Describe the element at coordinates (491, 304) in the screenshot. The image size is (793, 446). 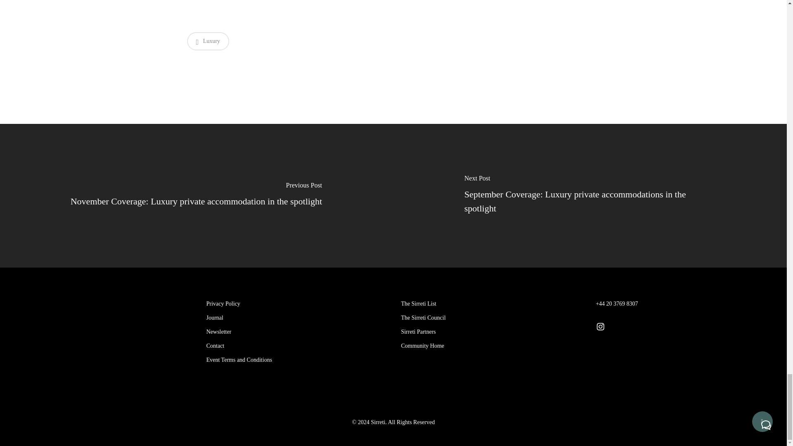
I see `The Sirreti List` at that location.